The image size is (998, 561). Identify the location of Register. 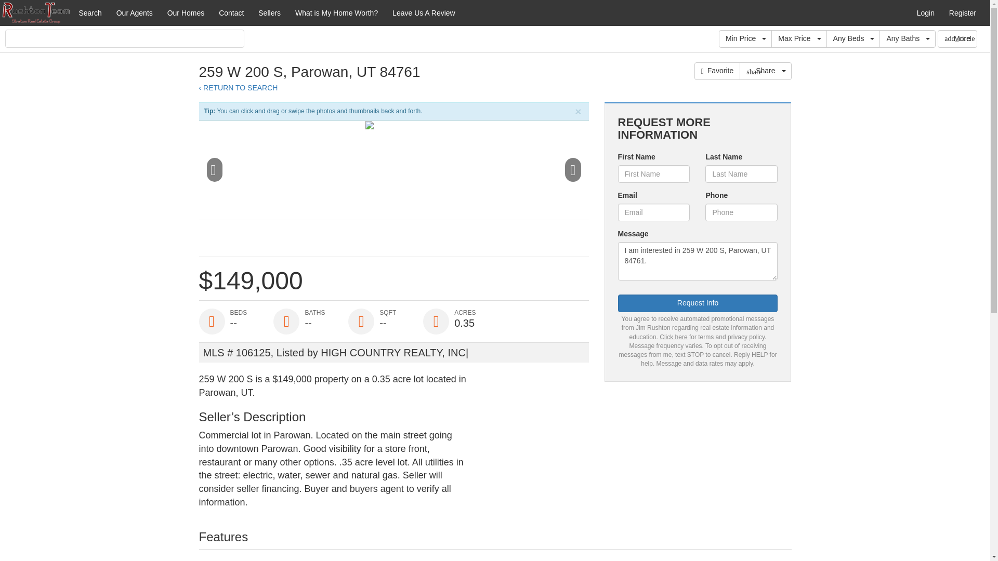
(963, 12).